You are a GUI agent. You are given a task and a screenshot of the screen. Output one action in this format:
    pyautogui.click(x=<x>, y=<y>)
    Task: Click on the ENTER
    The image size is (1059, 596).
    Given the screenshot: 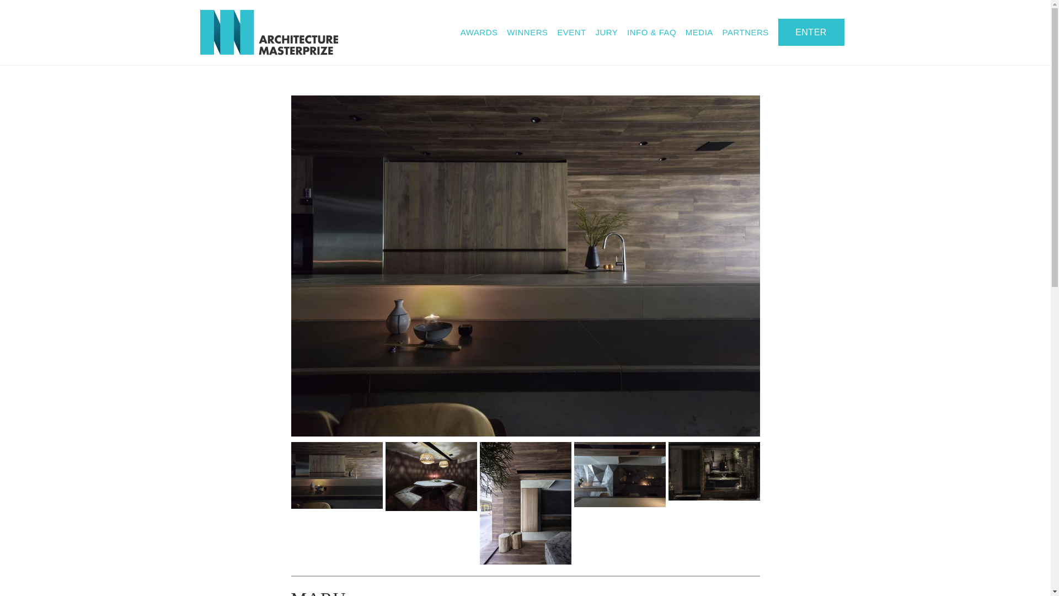 What is the action you would take?
    pyautogui.click(x=811, y=32)
    